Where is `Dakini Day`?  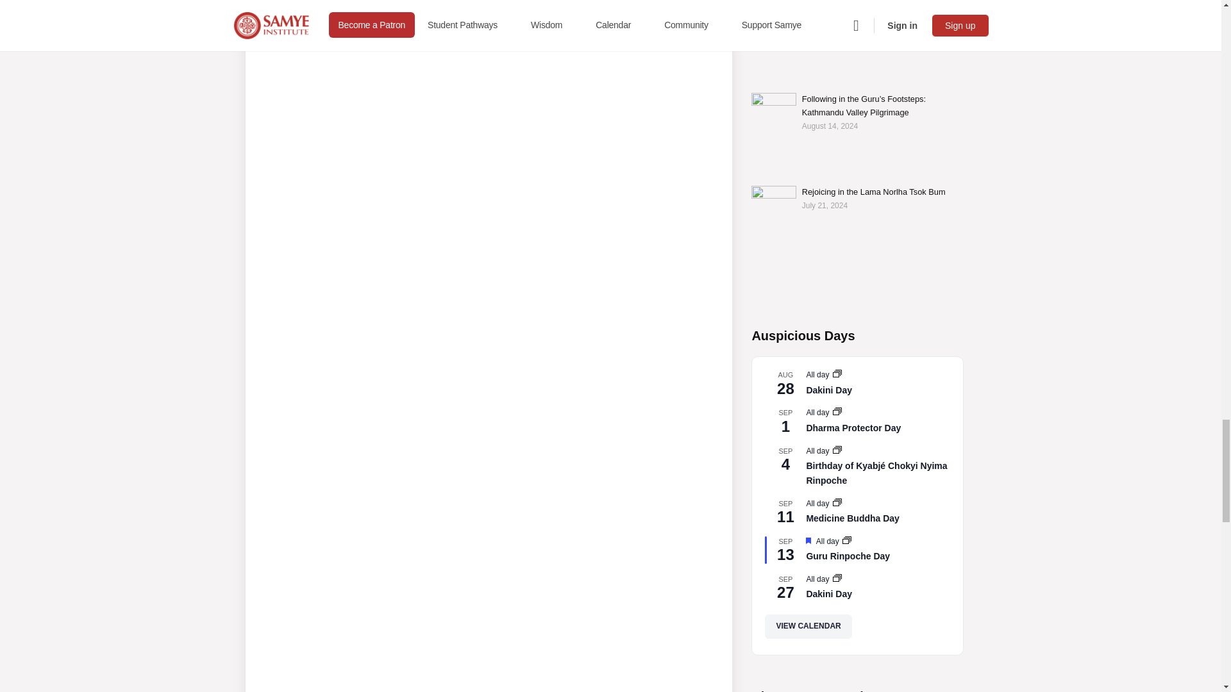 Dakini Day is located at coordinates (828, 390).